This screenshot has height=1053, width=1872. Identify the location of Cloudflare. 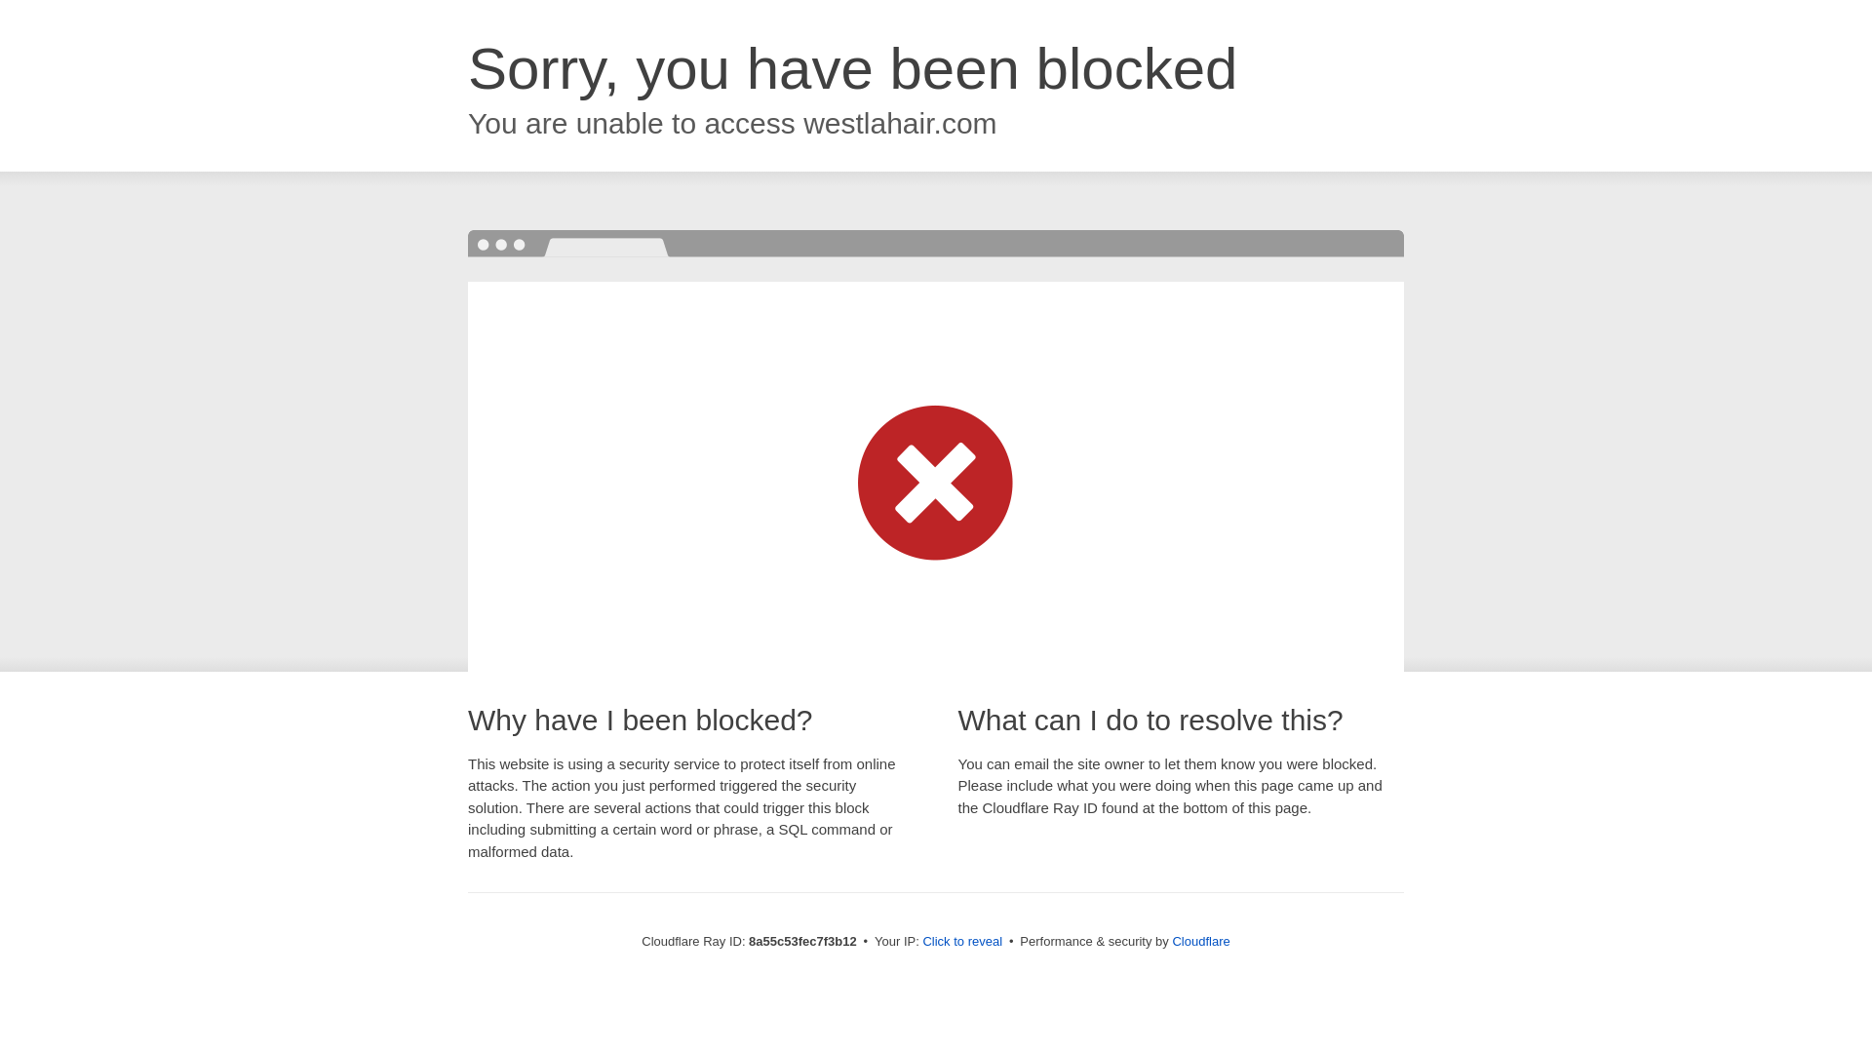
(1200, 941).